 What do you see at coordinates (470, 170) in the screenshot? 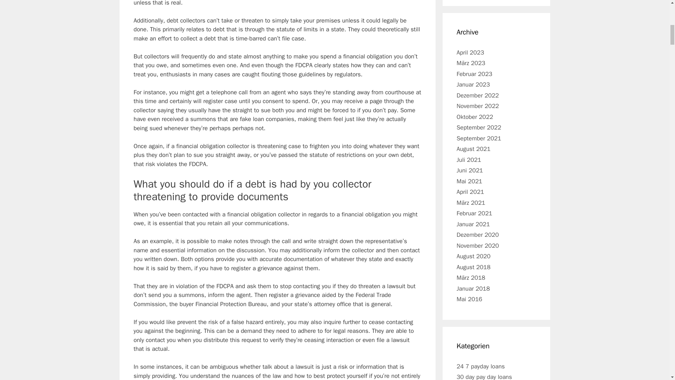
I see `Juni 2021` at bounding box center [470, 170].